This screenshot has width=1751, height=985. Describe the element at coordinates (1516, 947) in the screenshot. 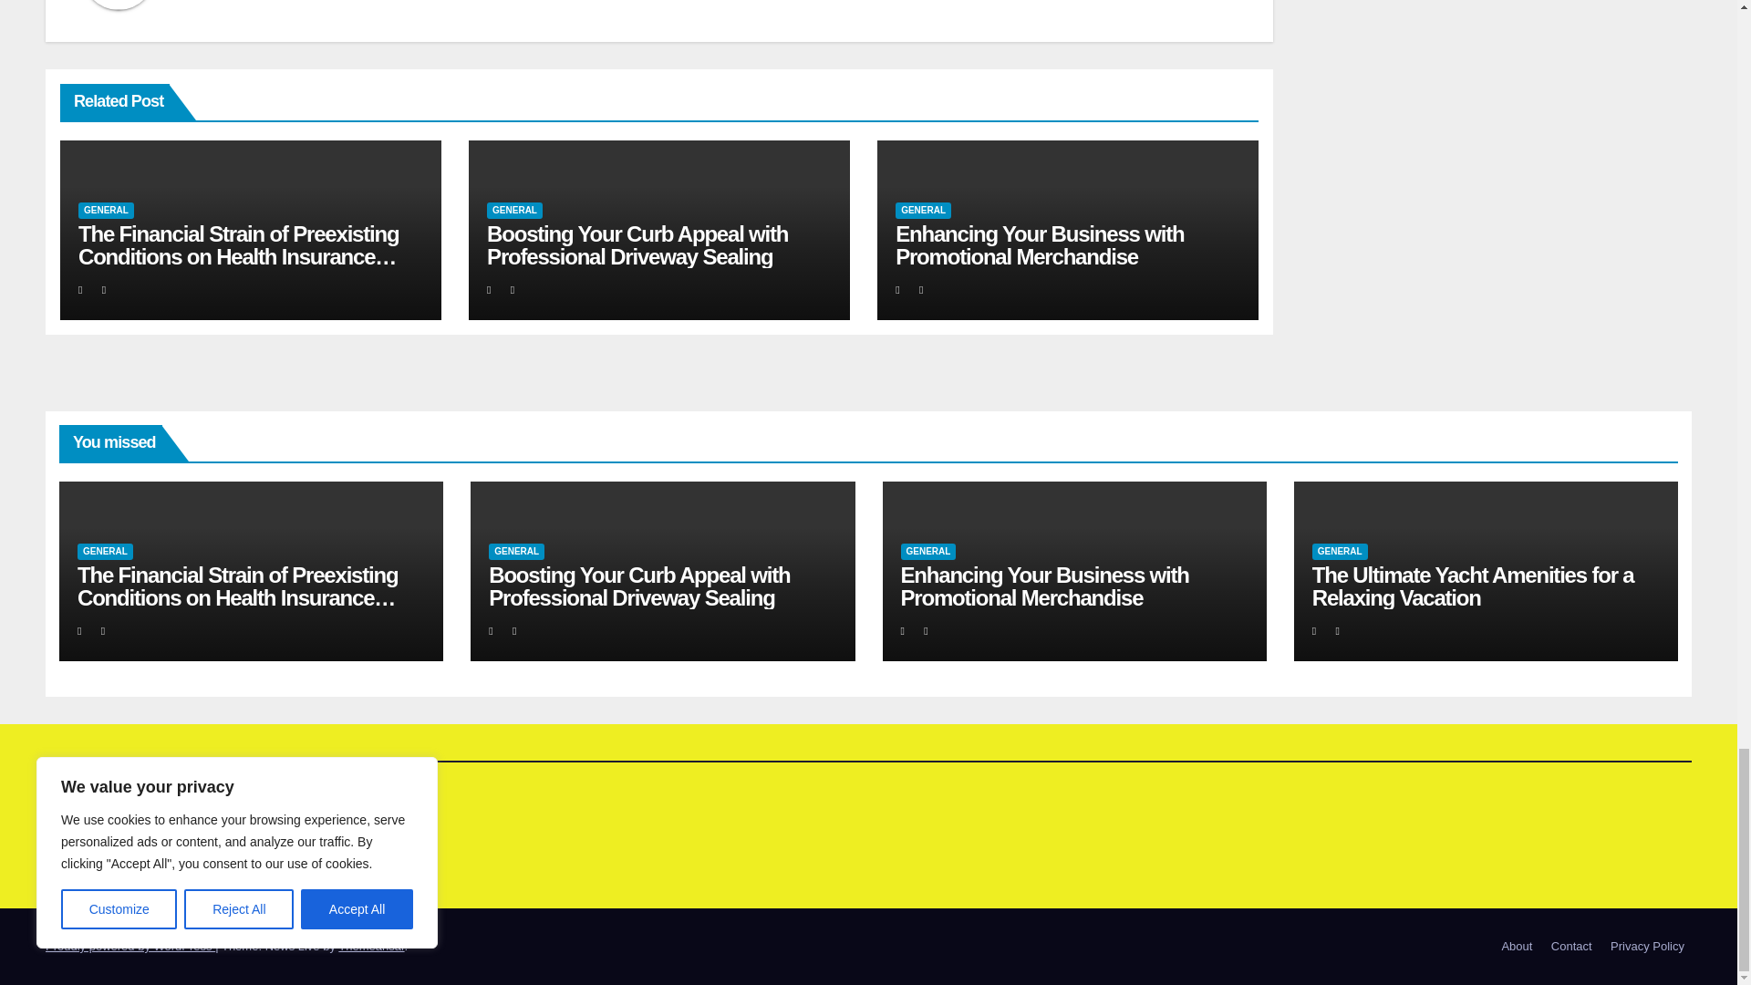

I see `About` at that location.